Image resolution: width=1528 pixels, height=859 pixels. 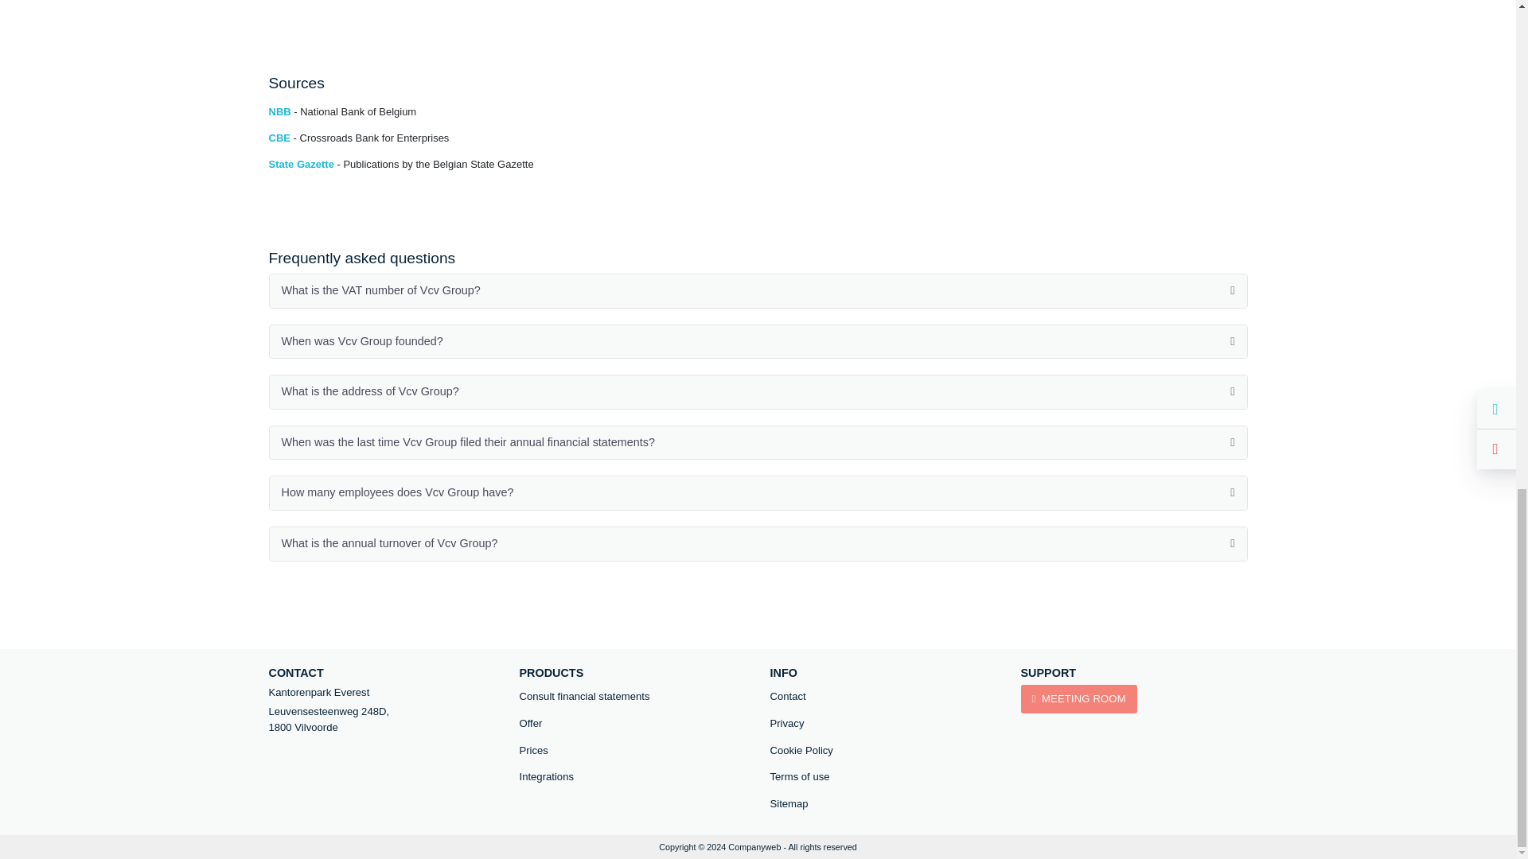 What do you see at coordinates (632, 697) in the screenshot?
I see `Consult financial statements` at bounding box center [632, 697].